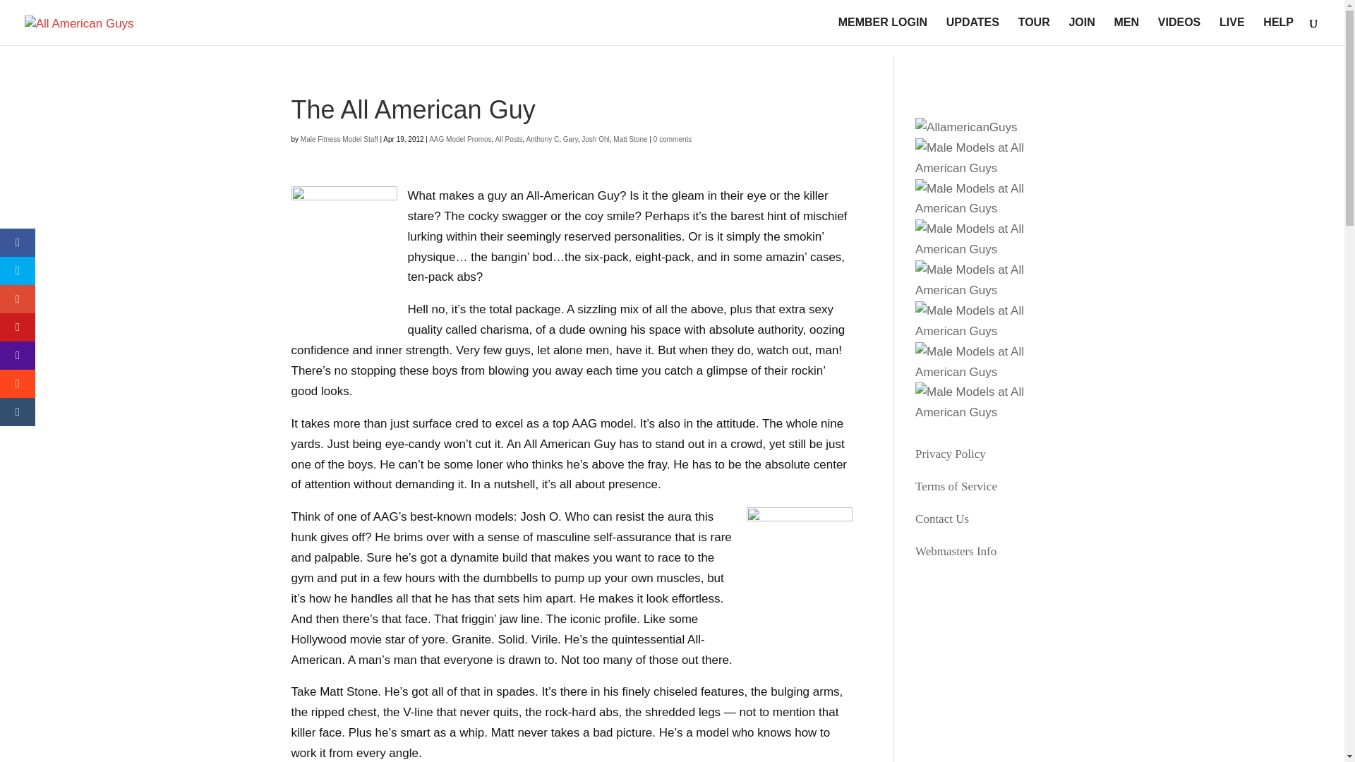 Image resolution: width=1355 pixels, height=762 pixels. I want to click on MEN, so click(1126, 31).